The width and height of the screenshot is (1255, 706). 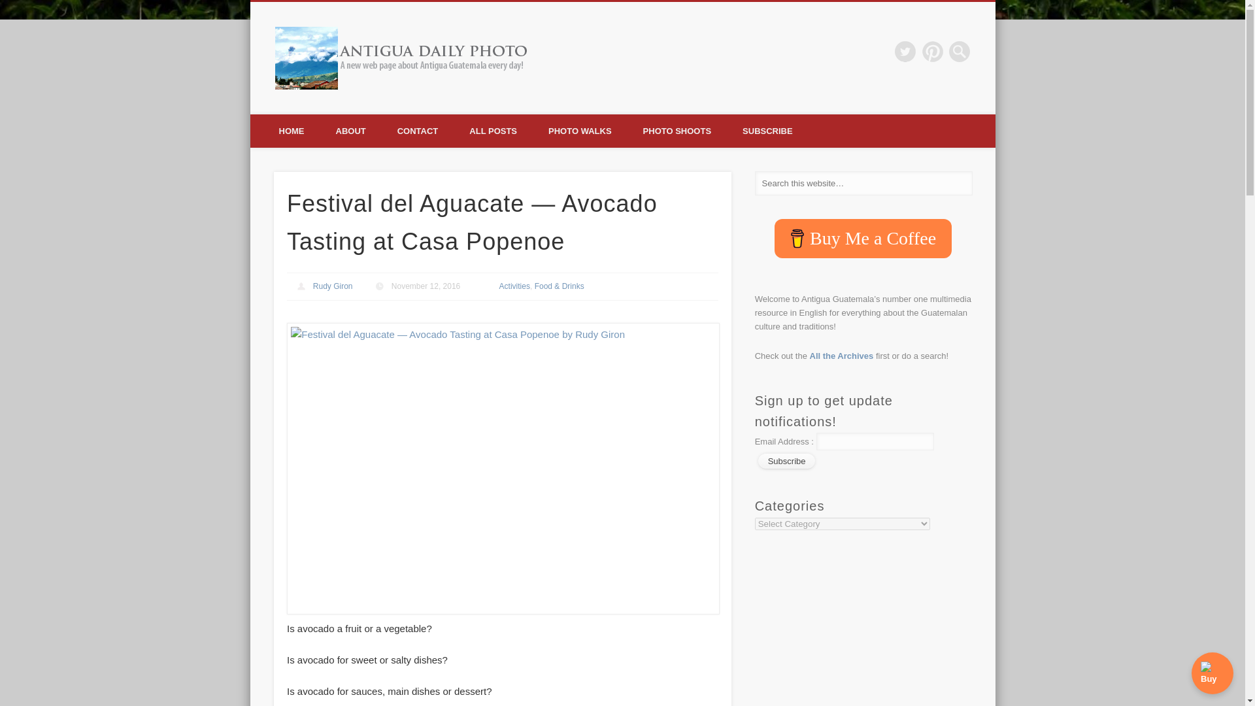 I want to click on ABOUT, so click(x=350, y=131).